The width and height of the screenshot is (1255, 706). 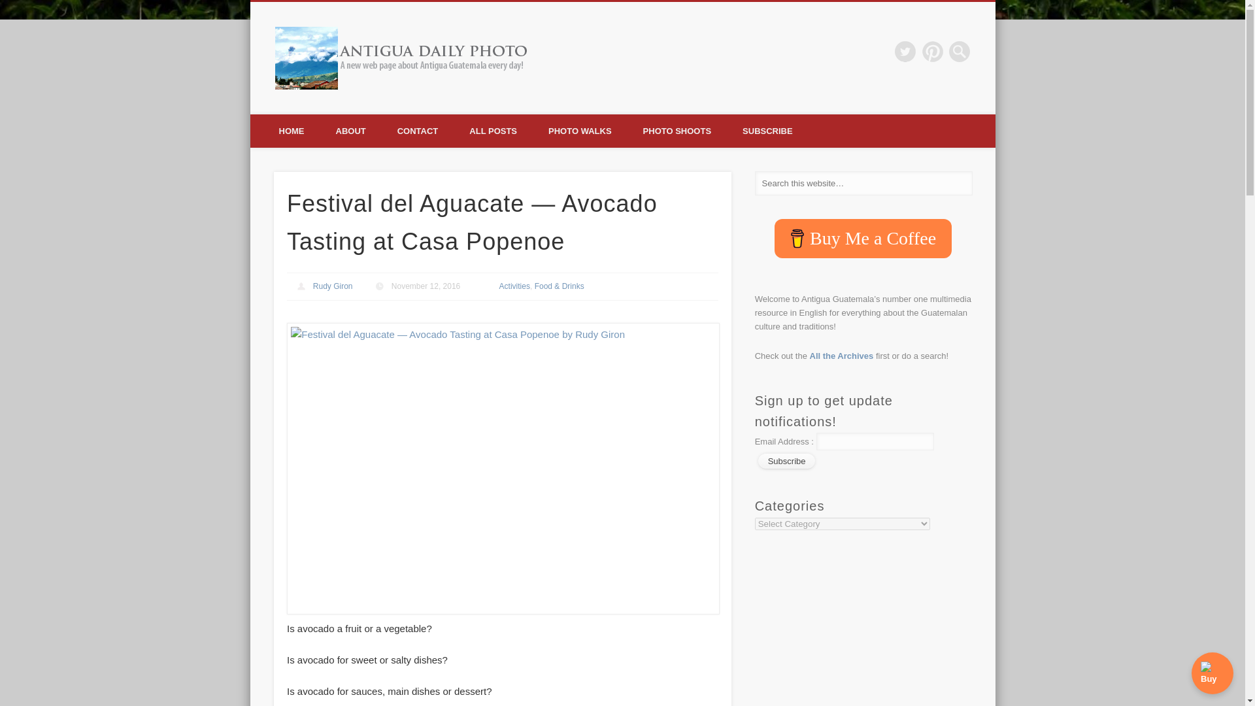 I want to click on ABOUT, so click(x=350, y=131).